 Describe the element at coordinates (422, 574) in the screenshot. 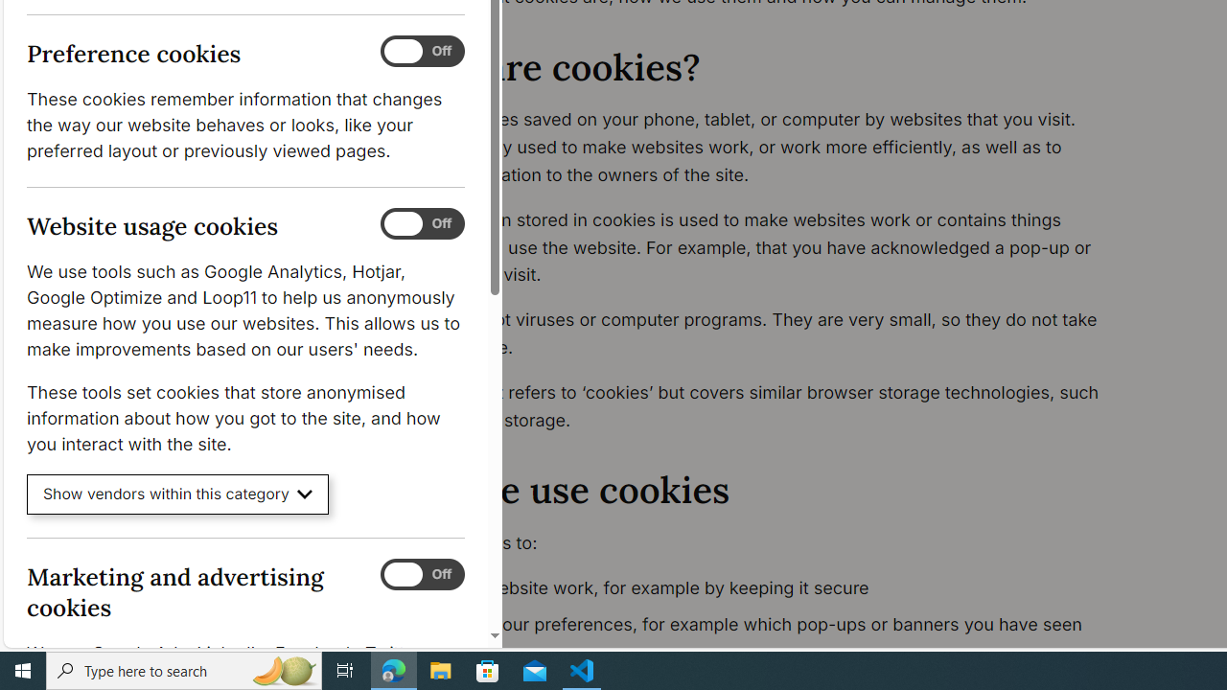

I see `Marketing and advertising cookies` at that location.